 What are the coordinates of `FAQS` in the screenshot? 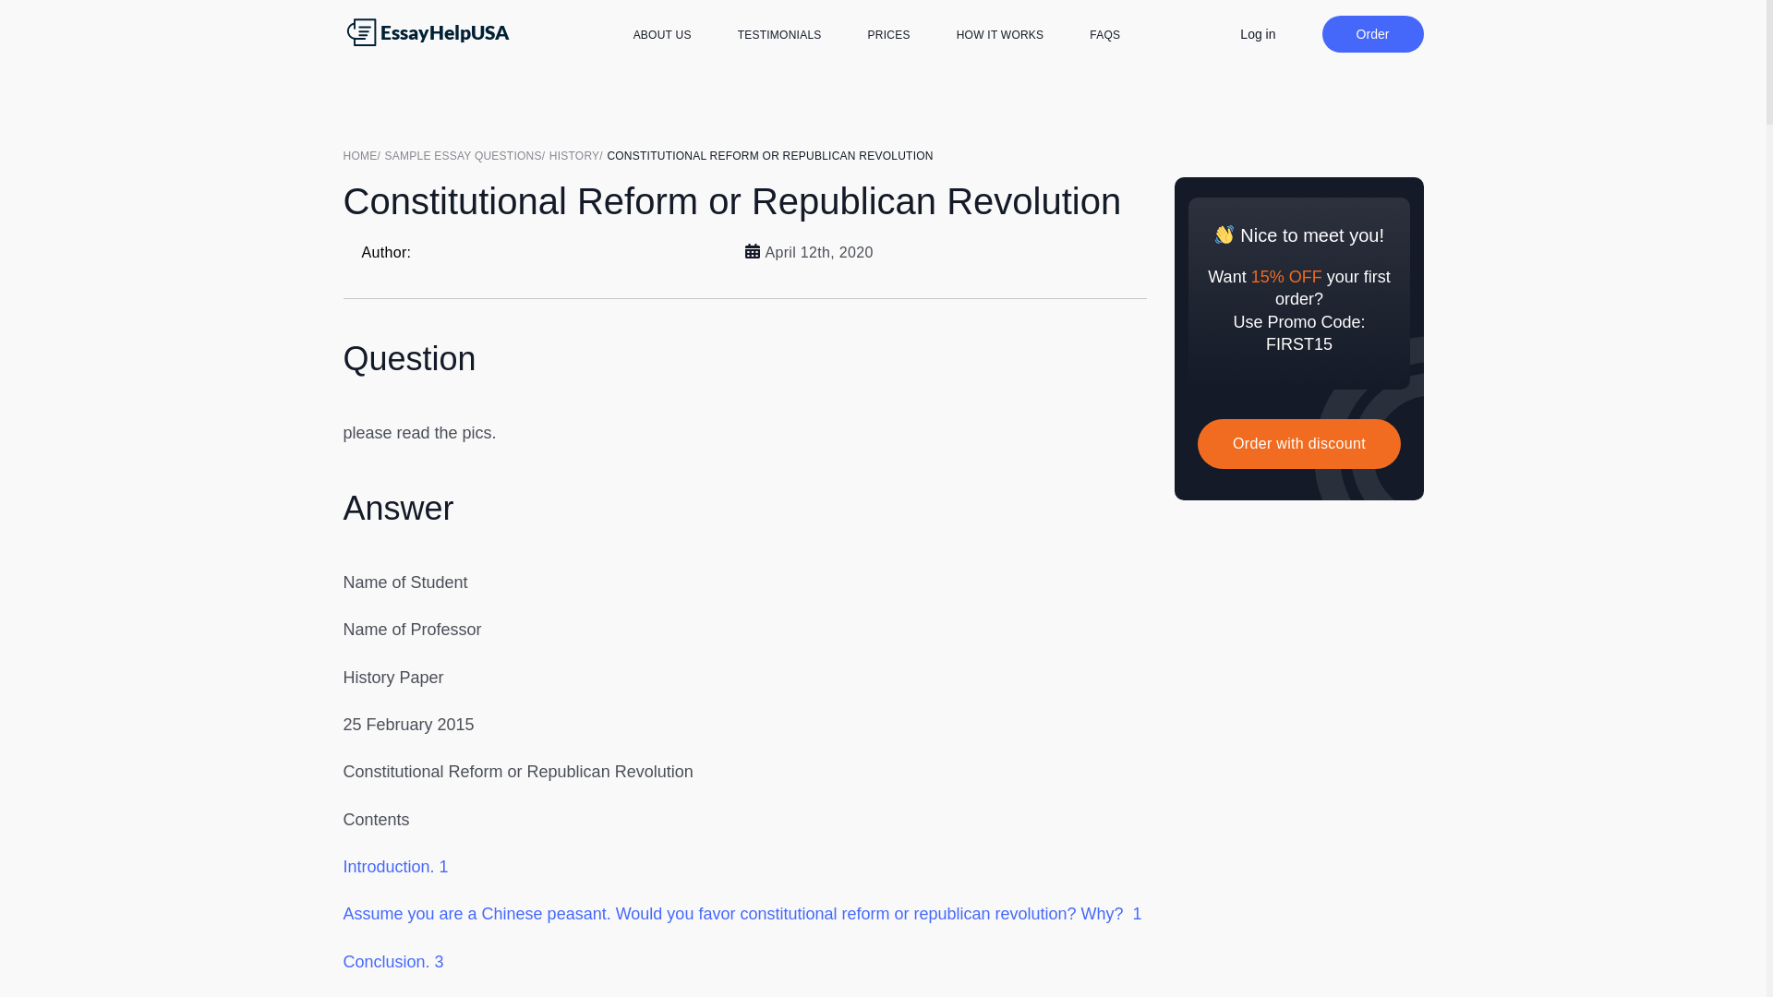 It's located at (1104, 35).